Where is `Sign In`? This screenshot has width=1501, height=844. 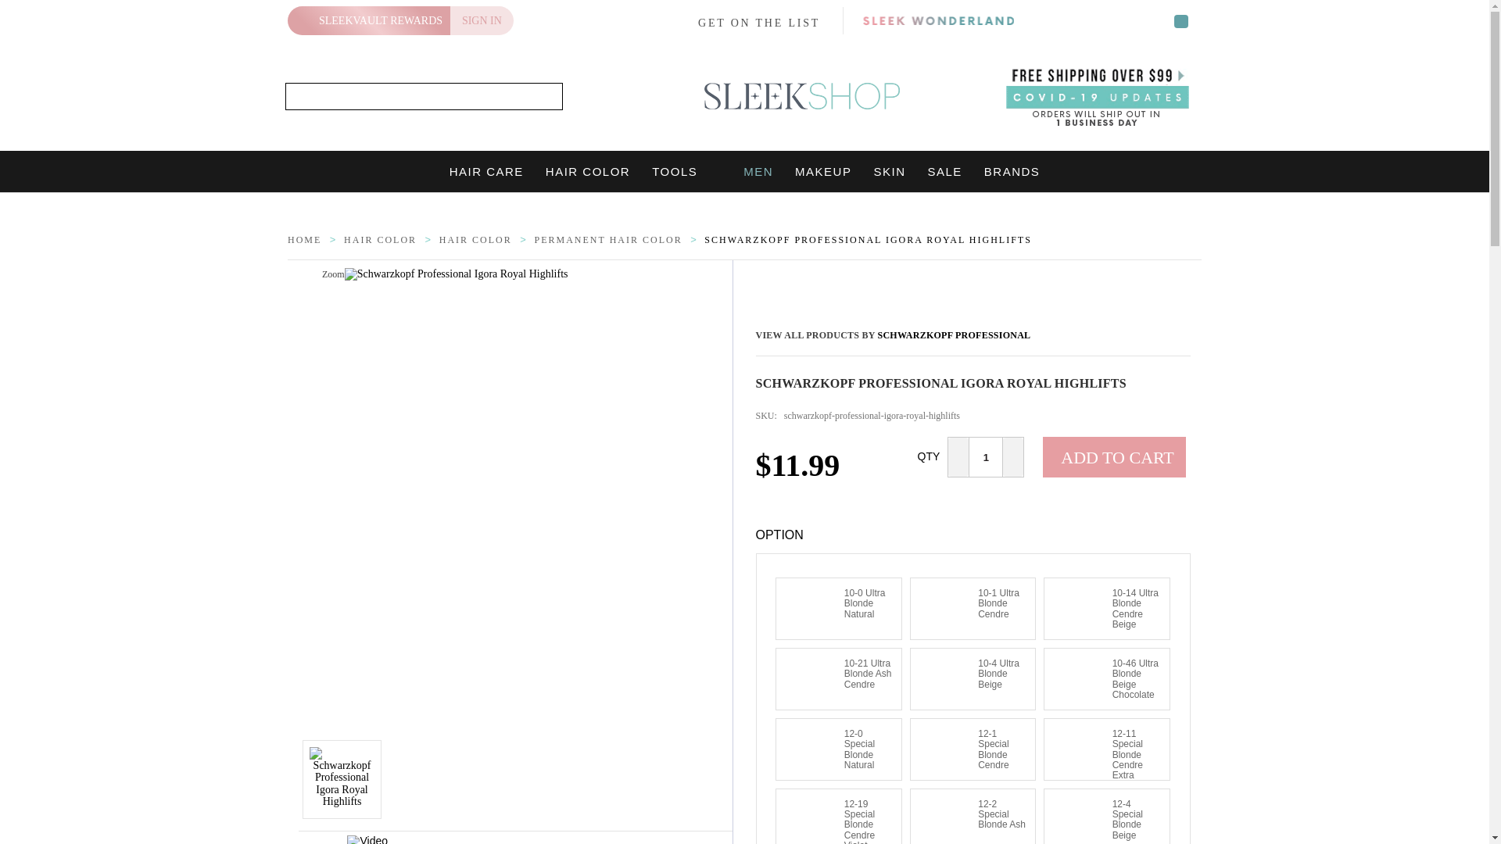
Sign In is located at coordinates (482, 20).